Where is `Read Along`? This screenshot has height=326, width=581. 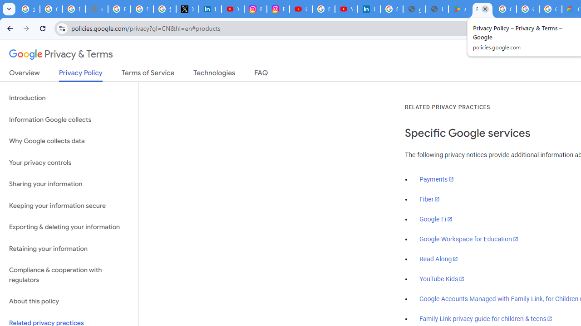 Read Along is located at coordinates (438, 259).